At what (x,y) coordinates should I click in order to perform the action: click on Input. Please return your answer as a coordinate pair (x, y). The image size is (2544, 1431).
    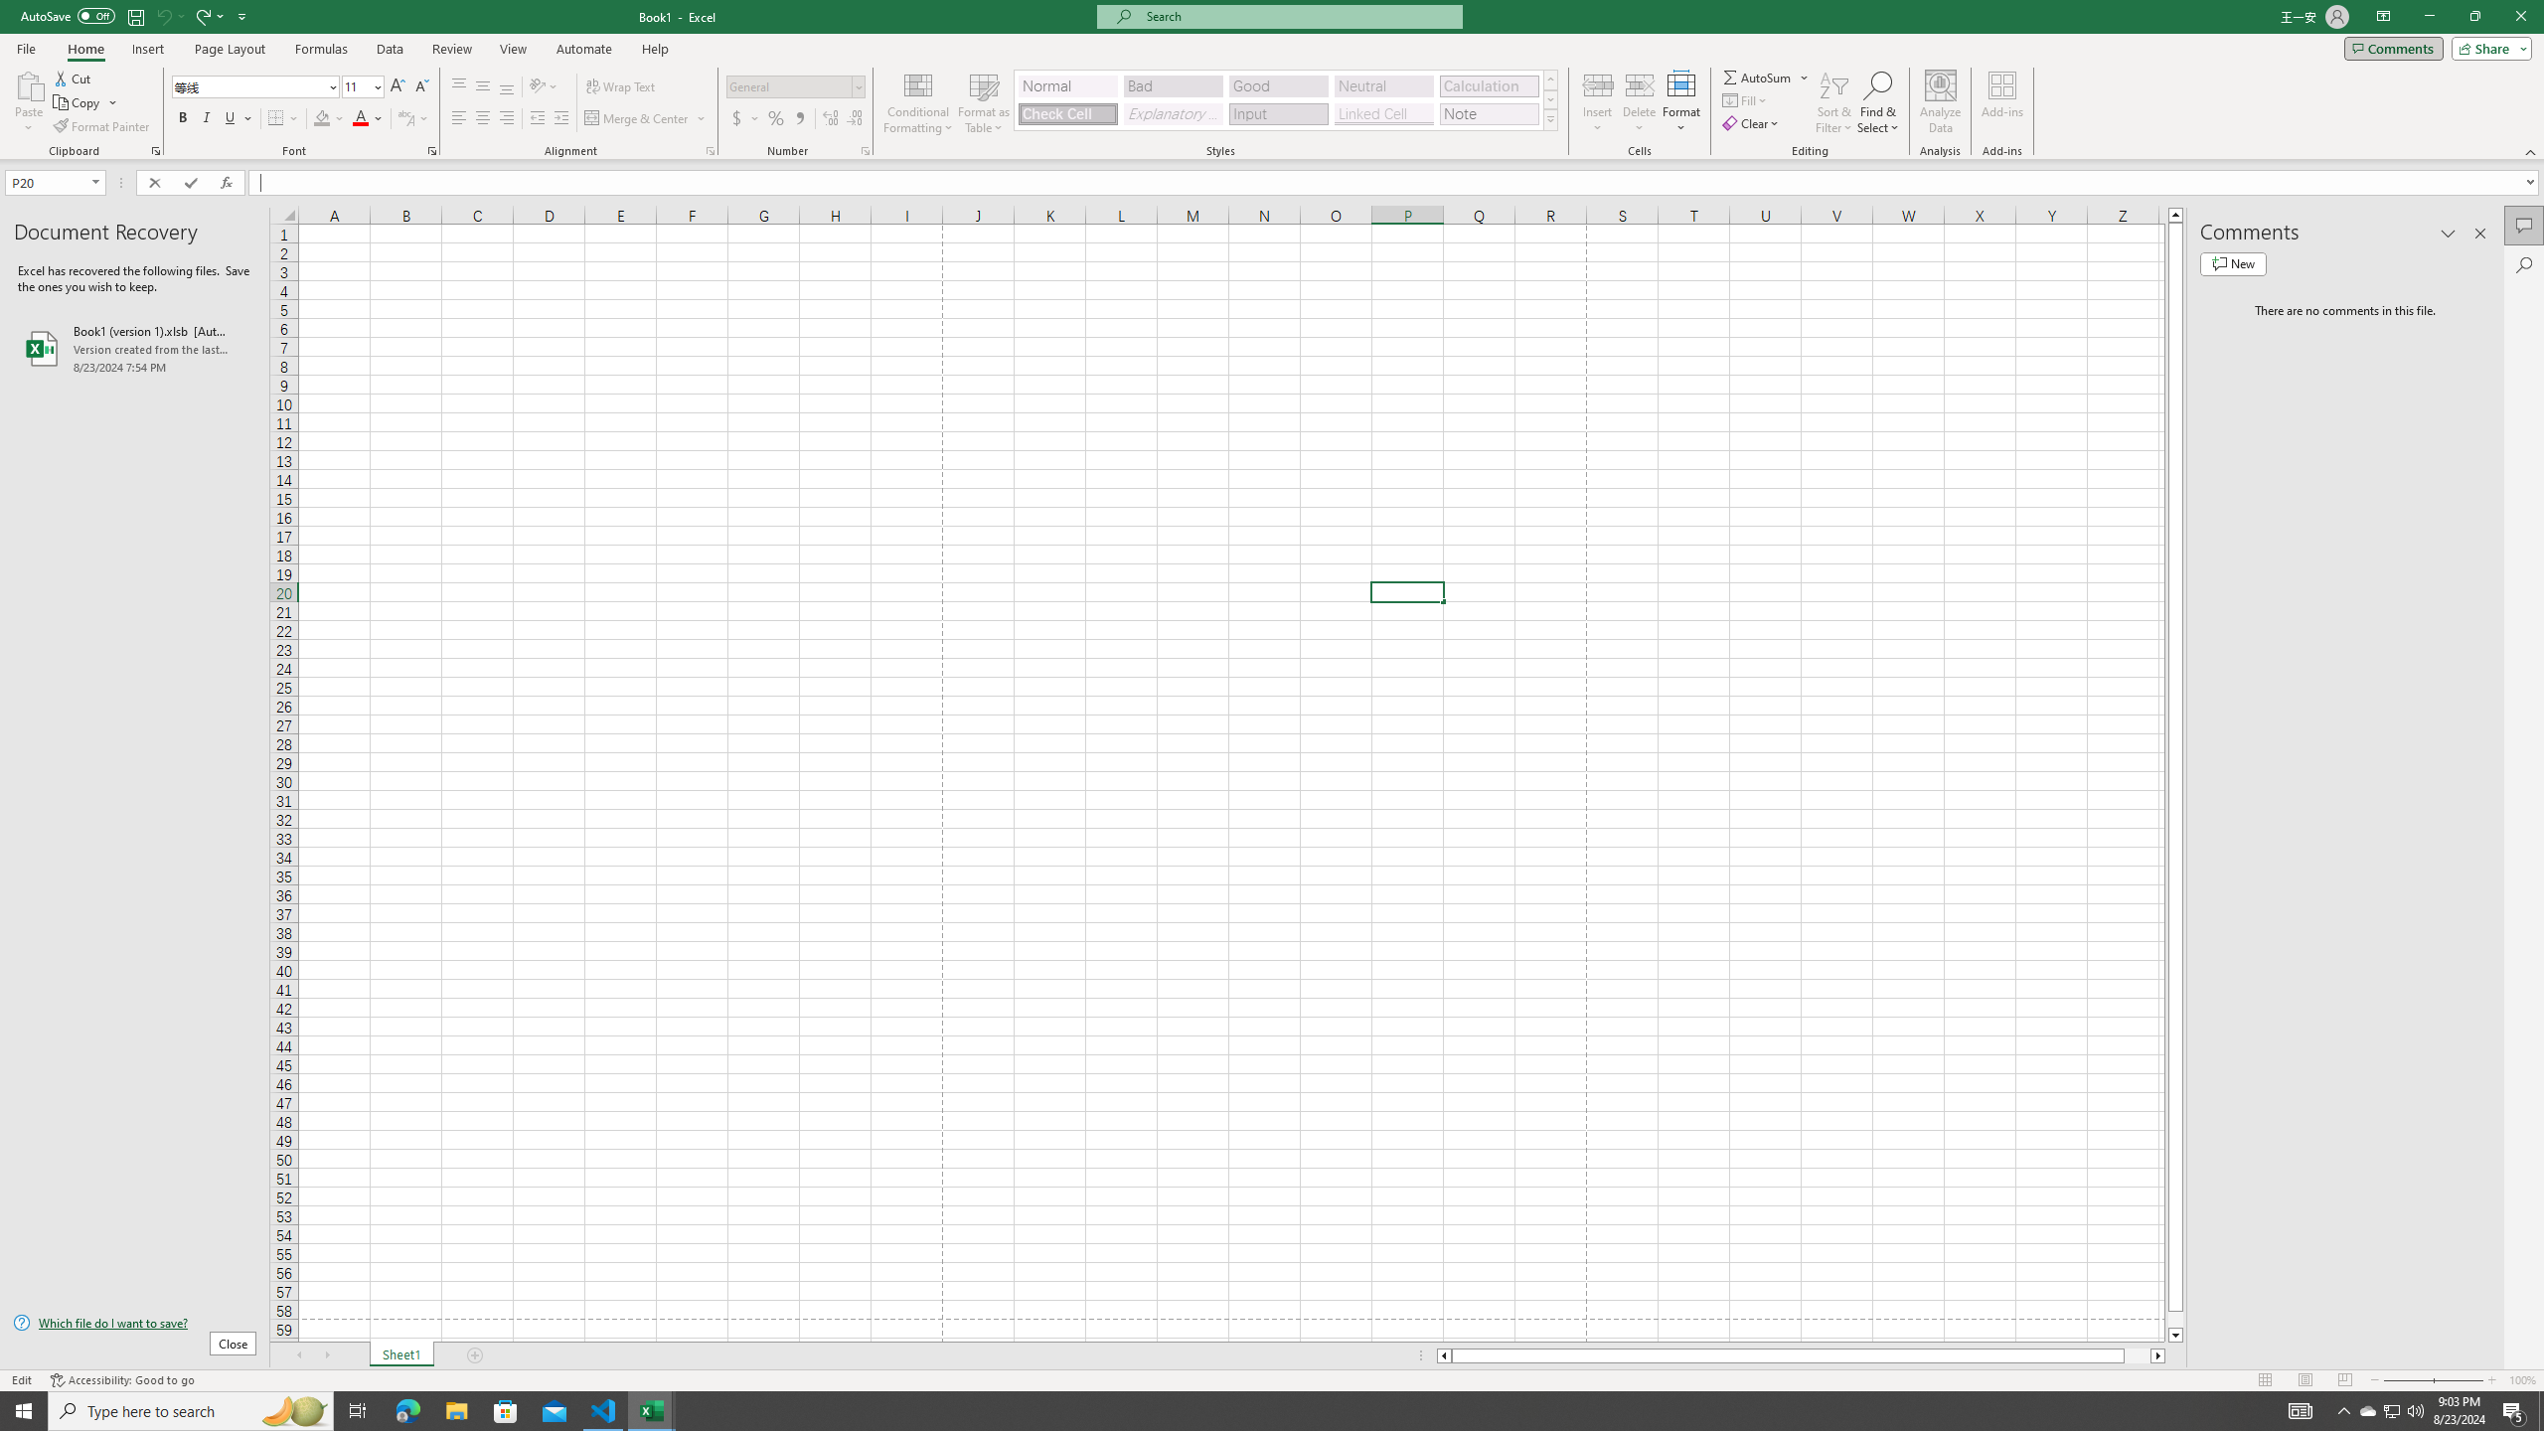
    Looking at the image, I should click on (1278, 113).